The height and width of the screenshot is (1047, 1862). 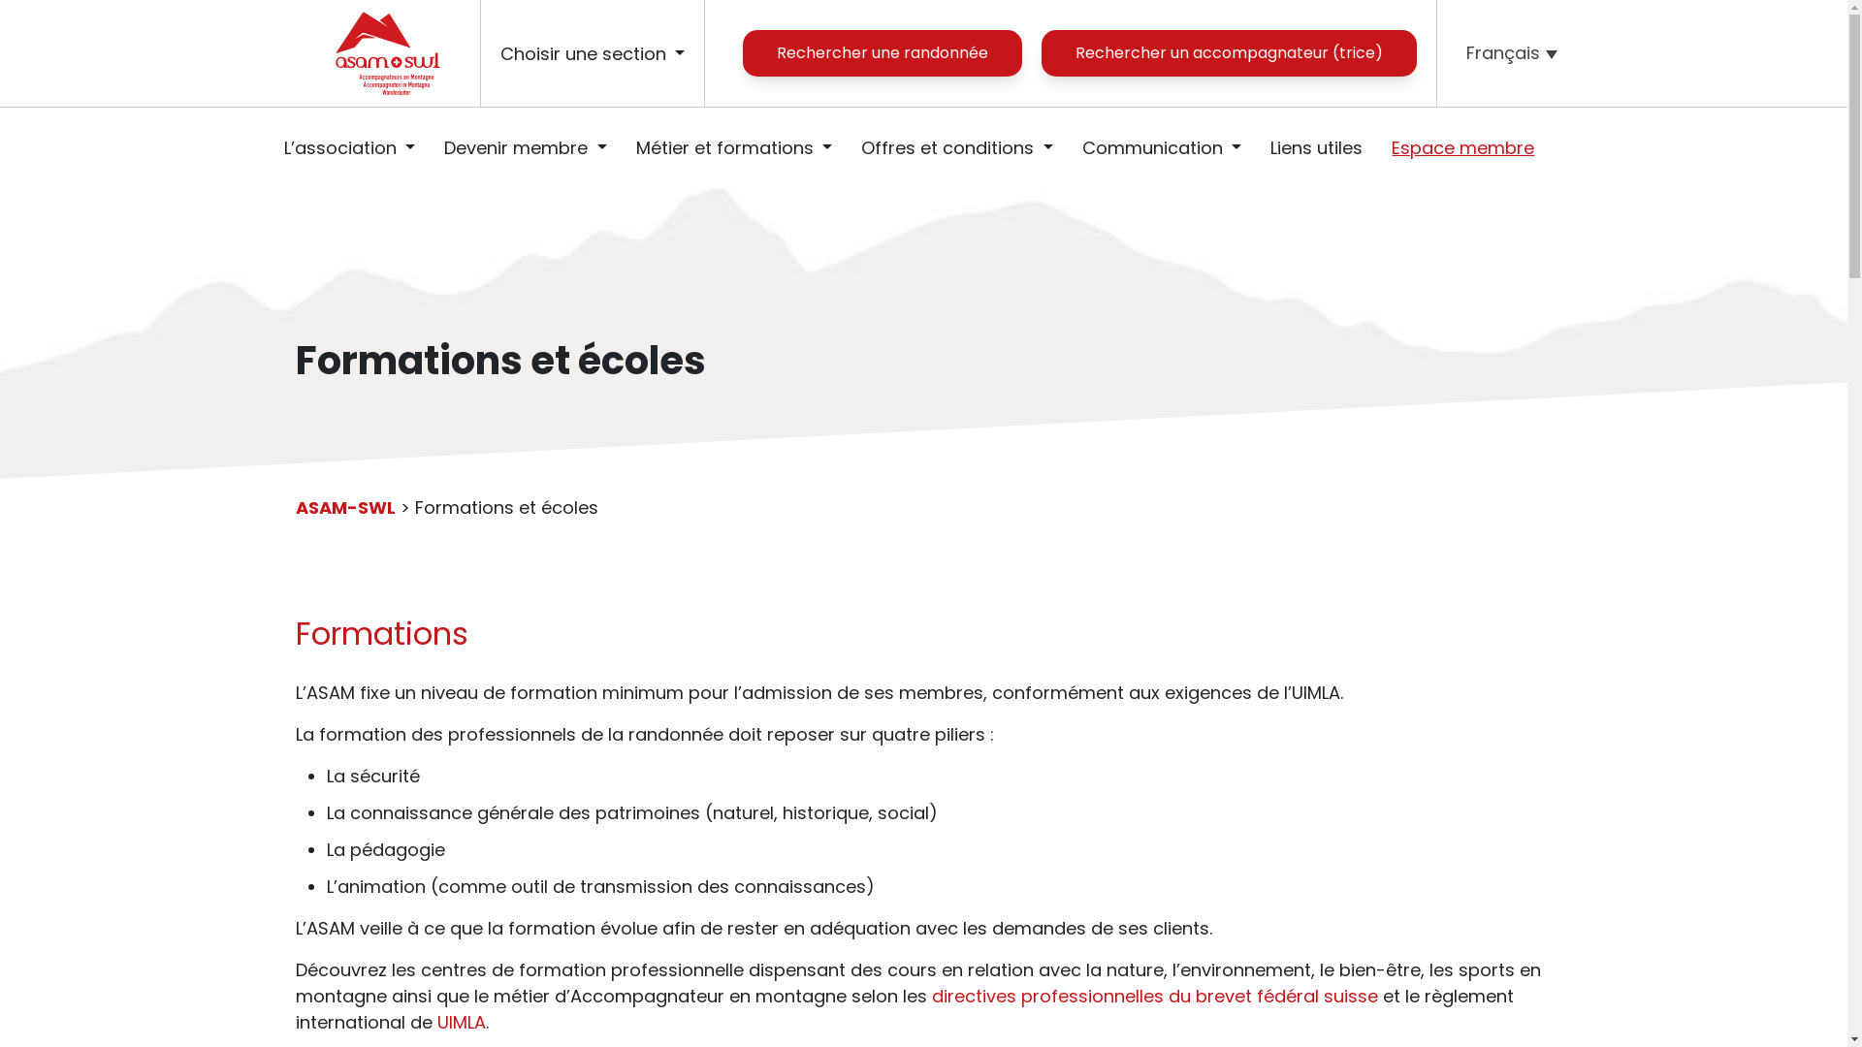 What do you see at coordinates (1230, 53) in the screenshot?
I see `Rechercher un accompagnateur (trice)` at bounding box center [1230, 53].